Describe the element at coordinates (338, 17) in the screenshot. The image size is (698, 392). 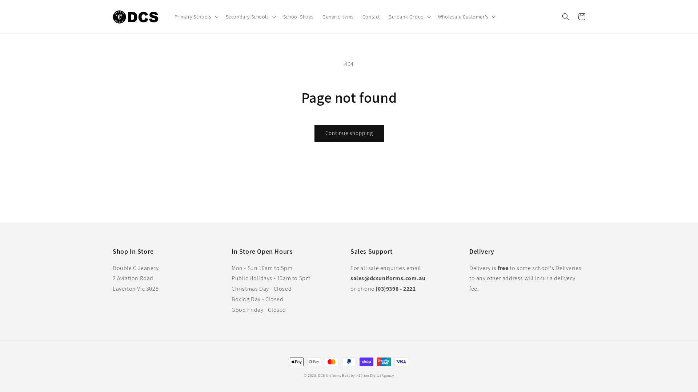
I see `Generic items` at that location.